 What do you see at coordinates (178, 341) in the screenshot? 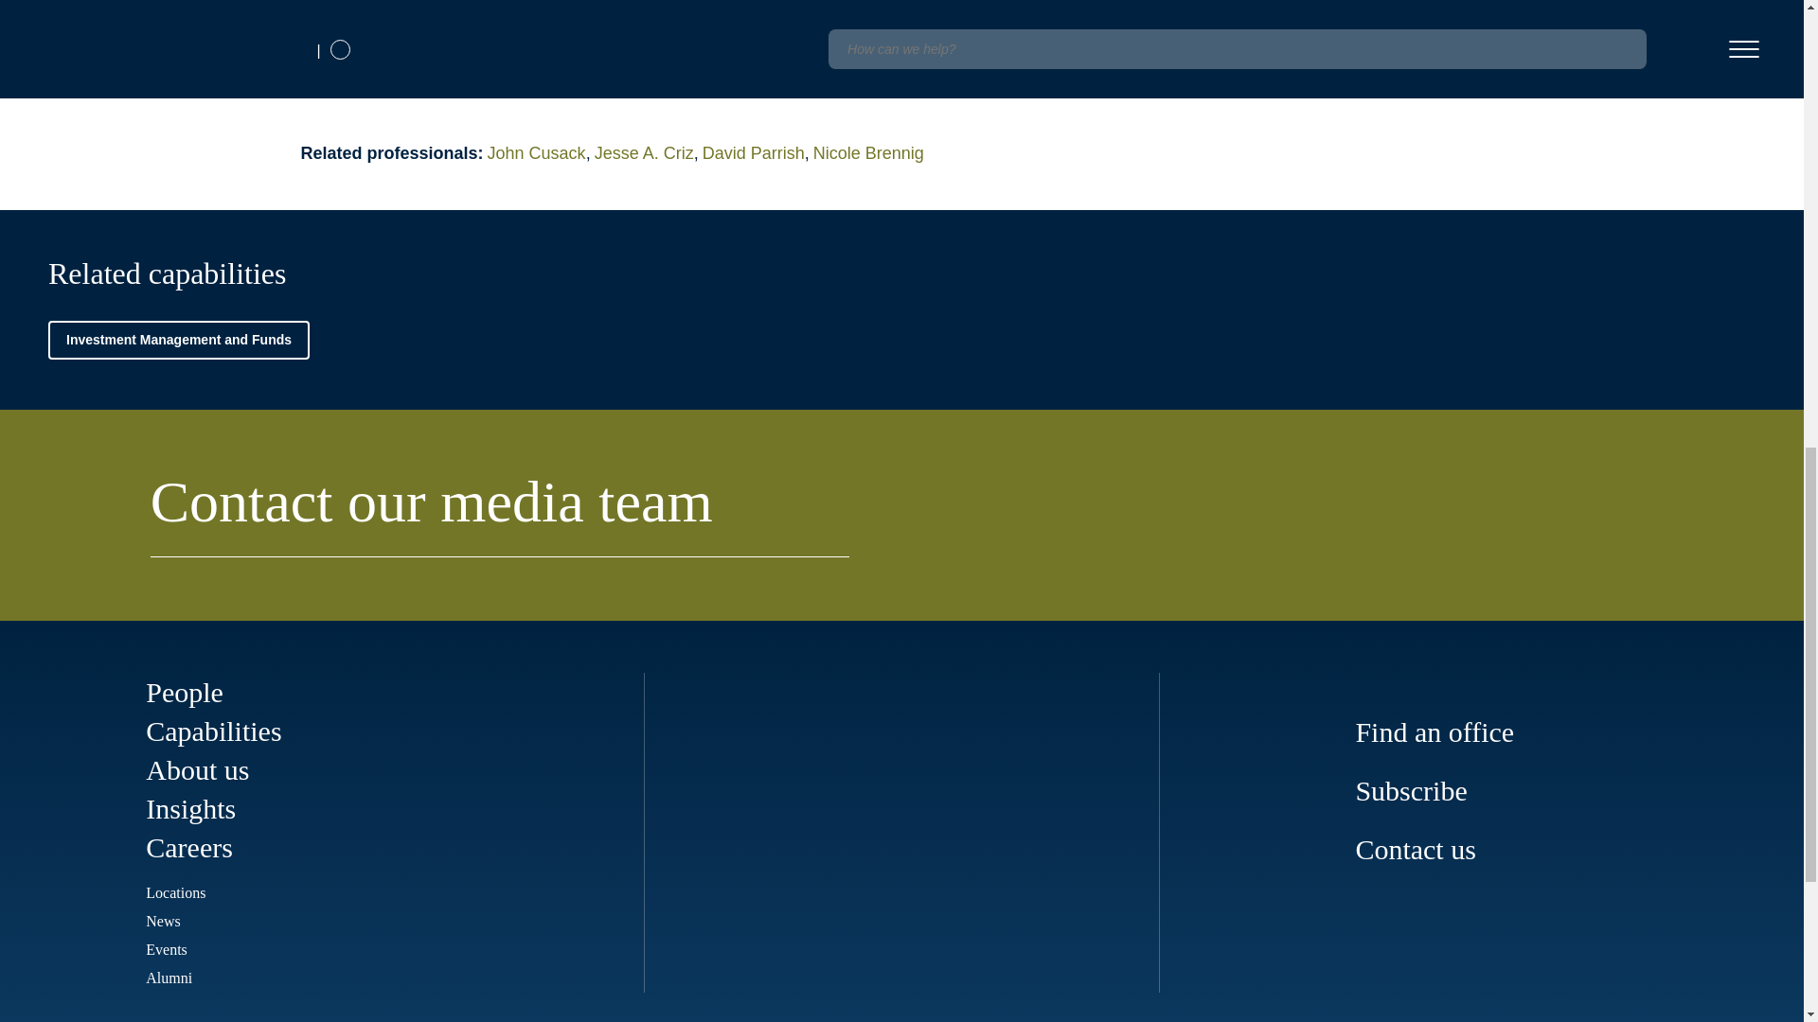
I see `Investment Management and Funds` at bounding box center [178, 341].